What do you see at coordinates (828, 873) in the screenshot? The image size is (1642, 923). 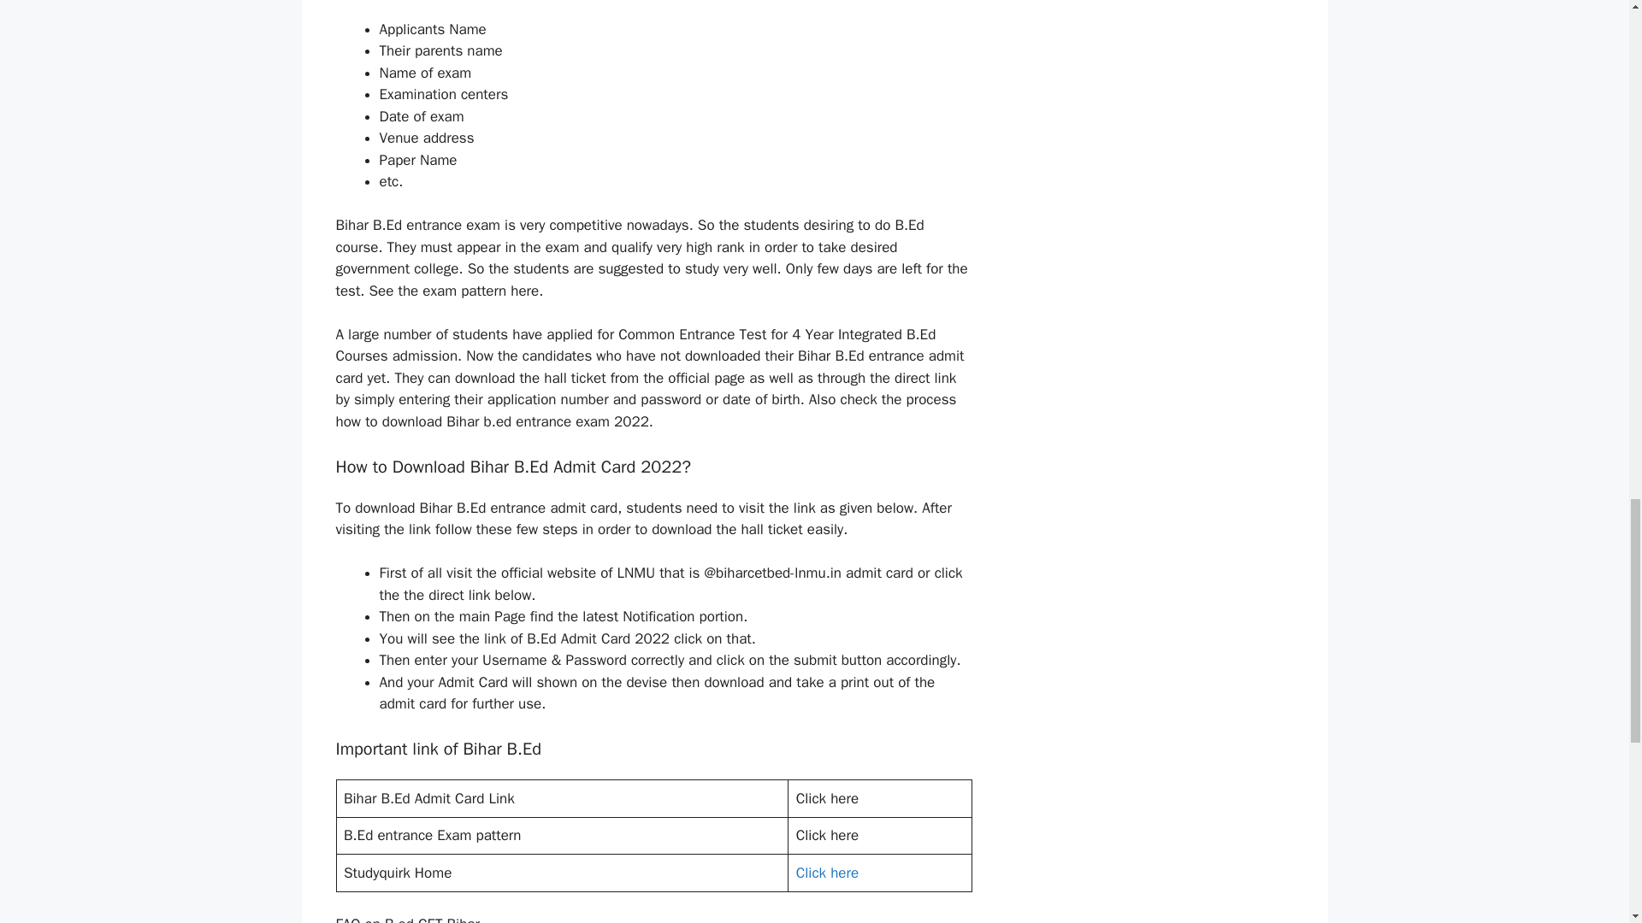 I see `Click here` at bounding box center [828, 873].